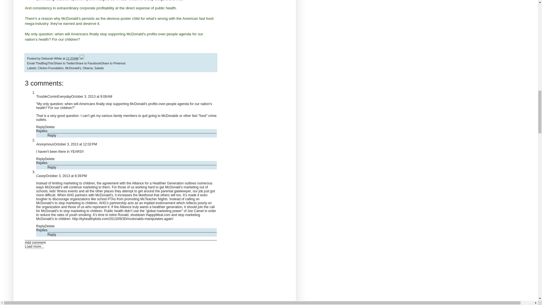 The image size is (542, 305). What do you see at coordinates (34, 63) in the screenshot?
I see `Email This` at bounding box center [34, 63].